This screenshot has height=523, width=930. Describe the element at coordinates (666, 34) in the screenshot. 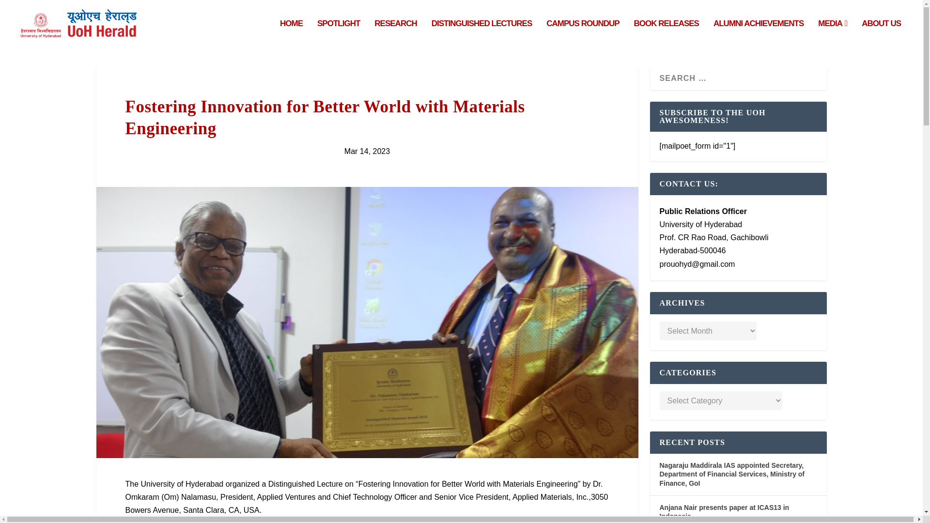

I see `BOOK RELEASES` at that location.